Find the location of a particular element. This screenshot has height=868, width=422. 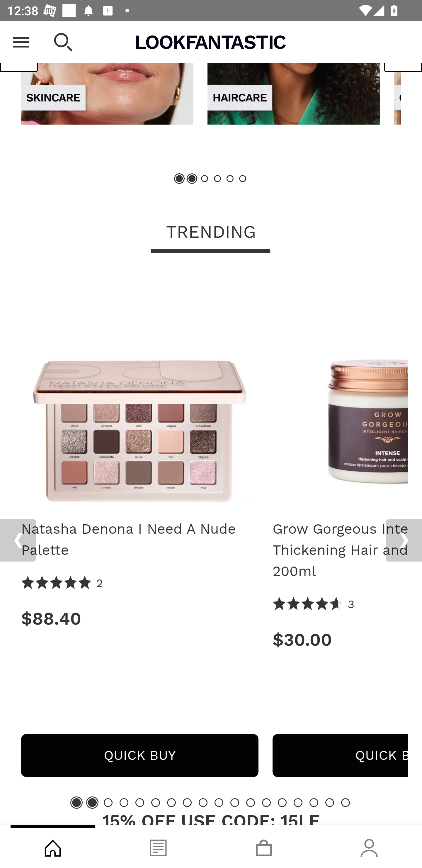

Slide 6 is located at coordinates (155, 802).